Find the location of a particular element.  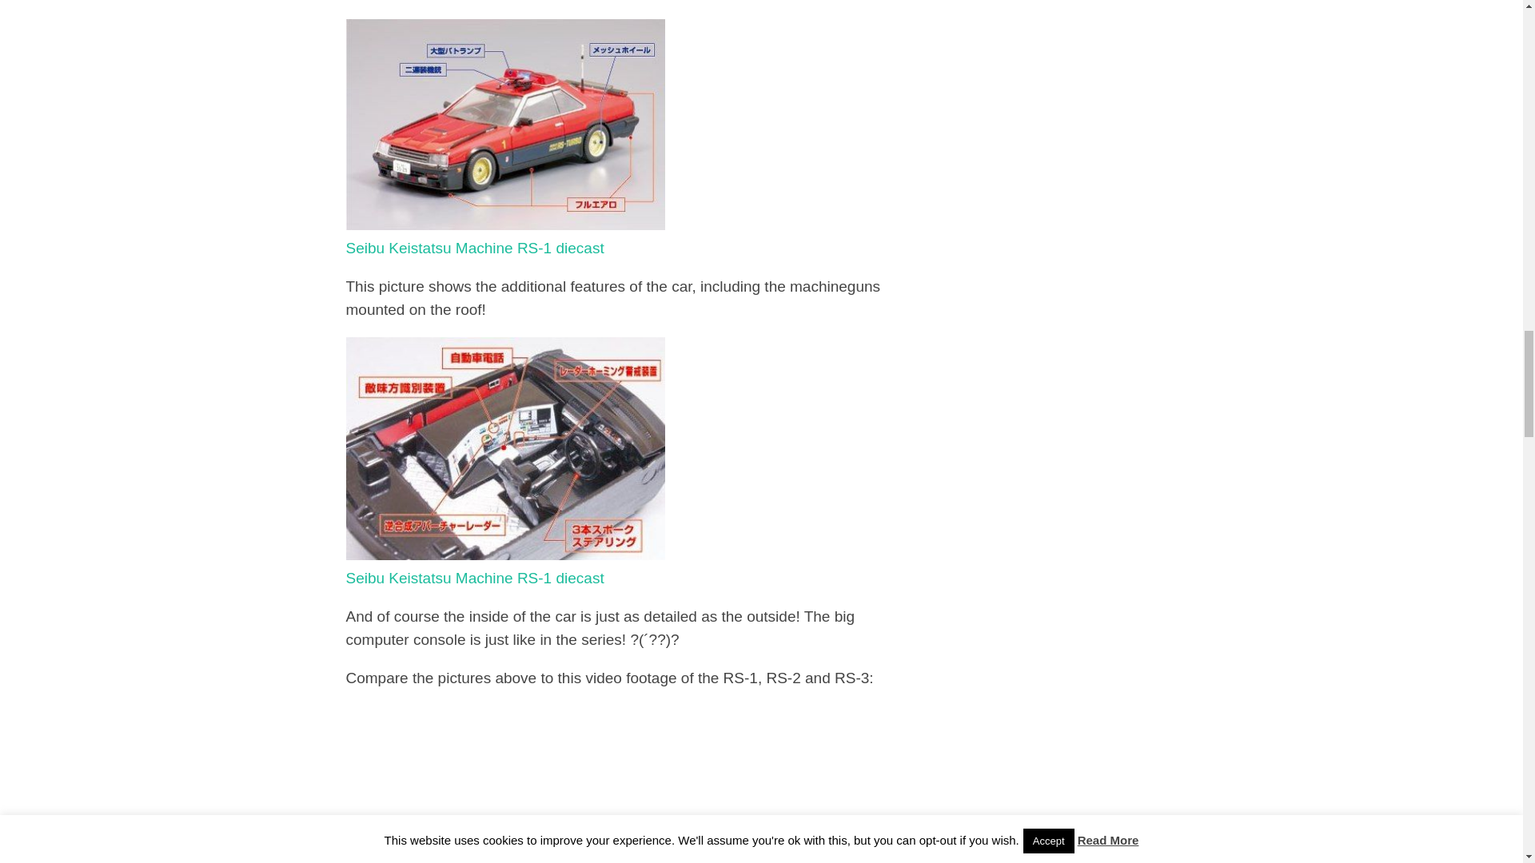

Seibu Keistatsu Machine RS-1 diecast is located at coordinates (505, 125).